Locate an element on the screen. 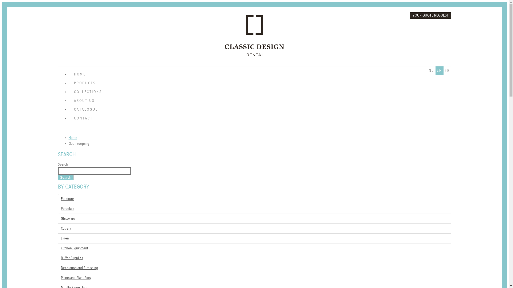  Cutlery is located at coordinates (254, 228).